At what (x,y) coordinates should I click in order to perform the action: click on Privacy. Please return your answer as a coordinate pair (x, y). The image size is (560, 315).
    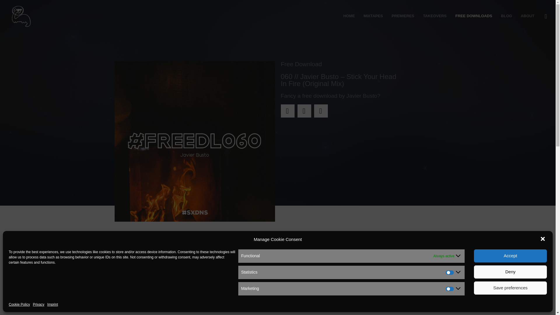
    Looking at the image, I should click on (38, 304).